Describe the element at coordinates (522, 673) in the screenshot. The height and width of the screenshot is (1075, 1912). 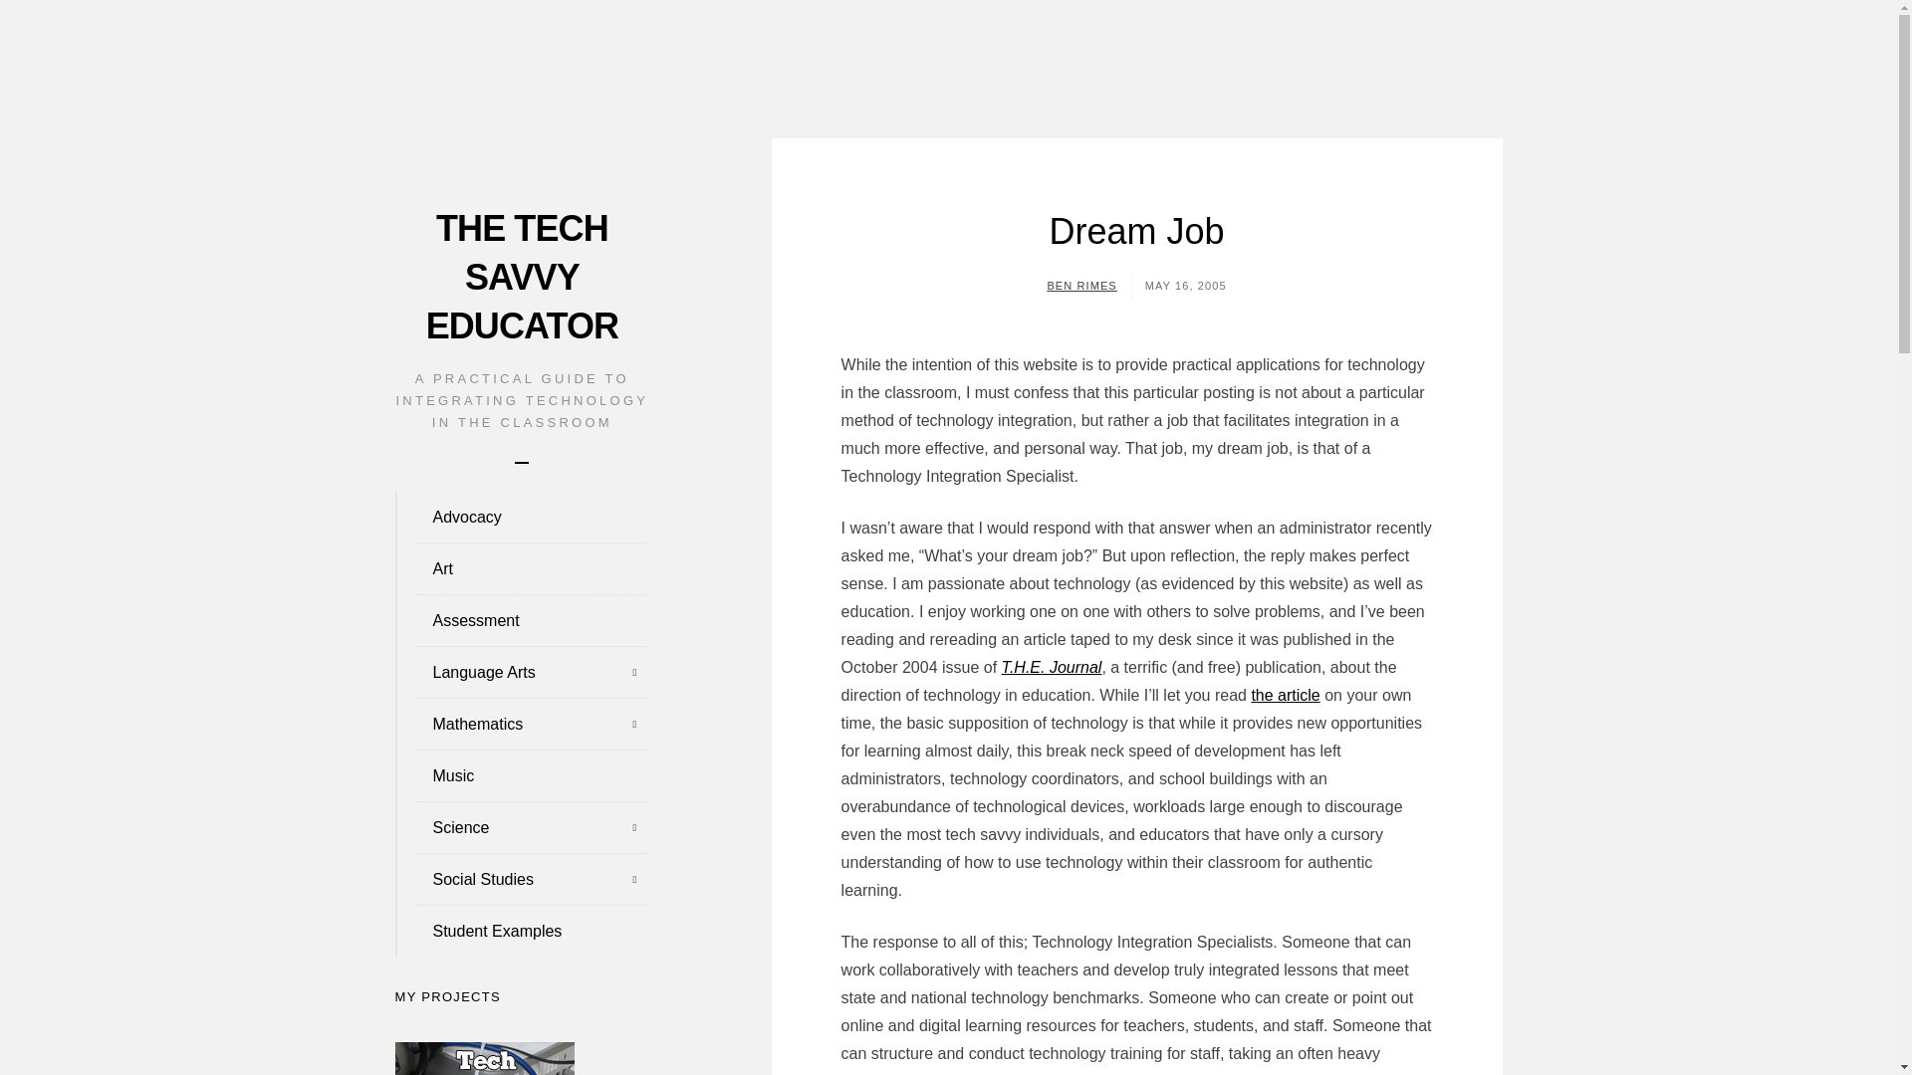
I see `Language Arts` at that location.